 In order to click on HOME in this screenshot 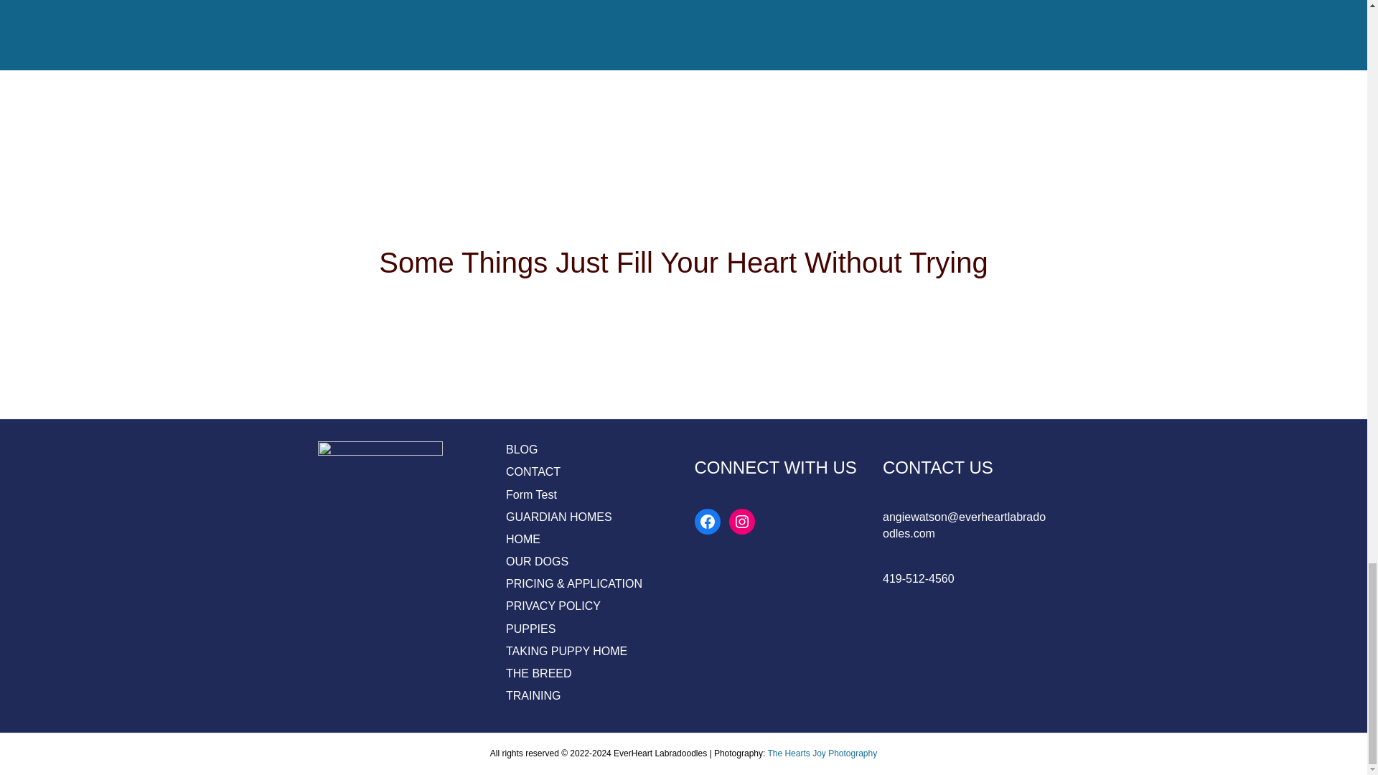, I will do `click(522, 540)`.